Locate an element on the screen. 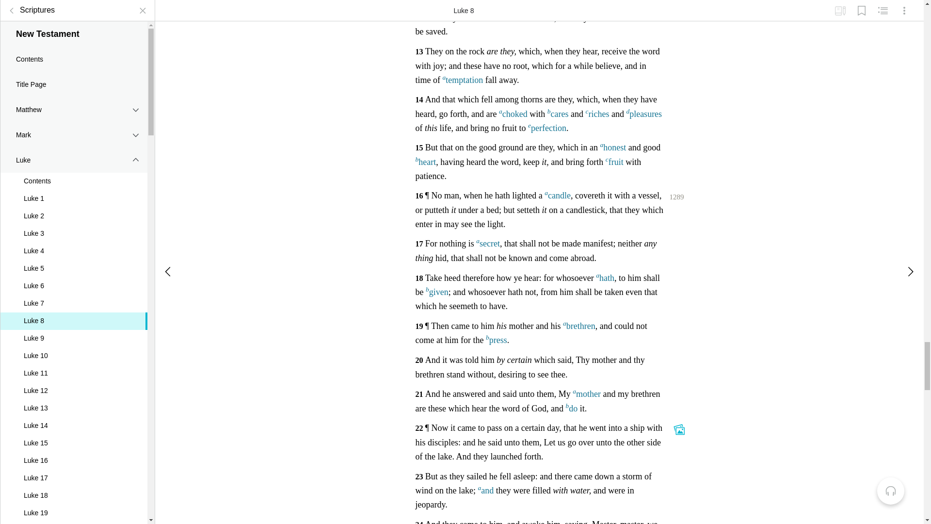 The width and height of the screenshot is (931, 524). Luke 24 is located at coordinates (74, 69).